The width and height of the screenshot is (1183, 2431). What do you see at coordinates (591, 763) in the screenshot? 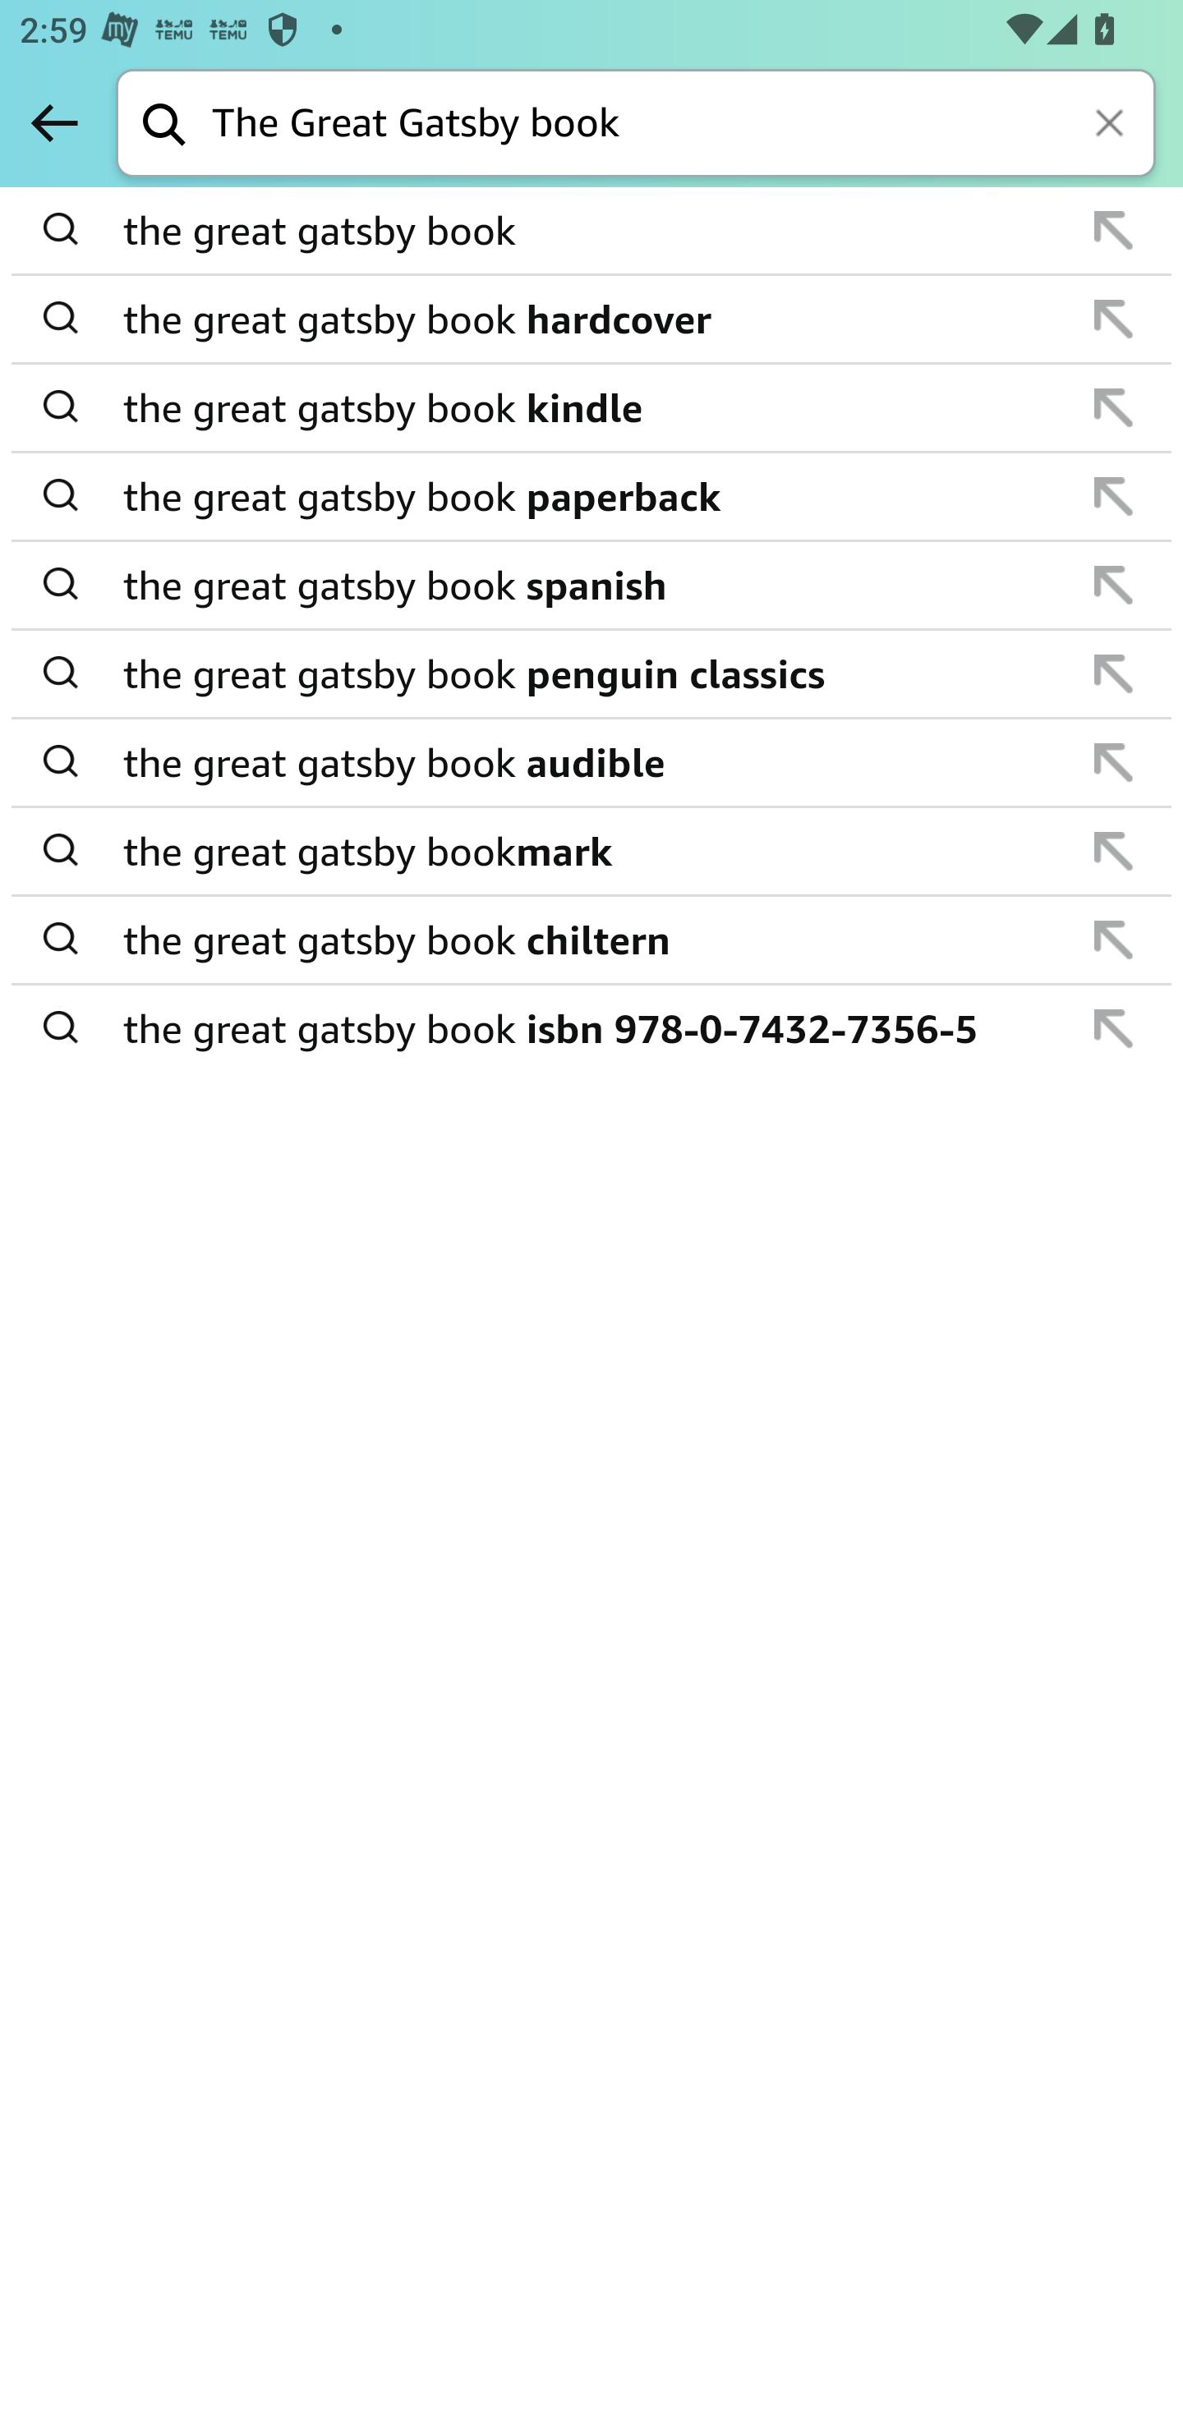
I see `append suggestion the great gatsby book audible` at bounding box center [591, 763].